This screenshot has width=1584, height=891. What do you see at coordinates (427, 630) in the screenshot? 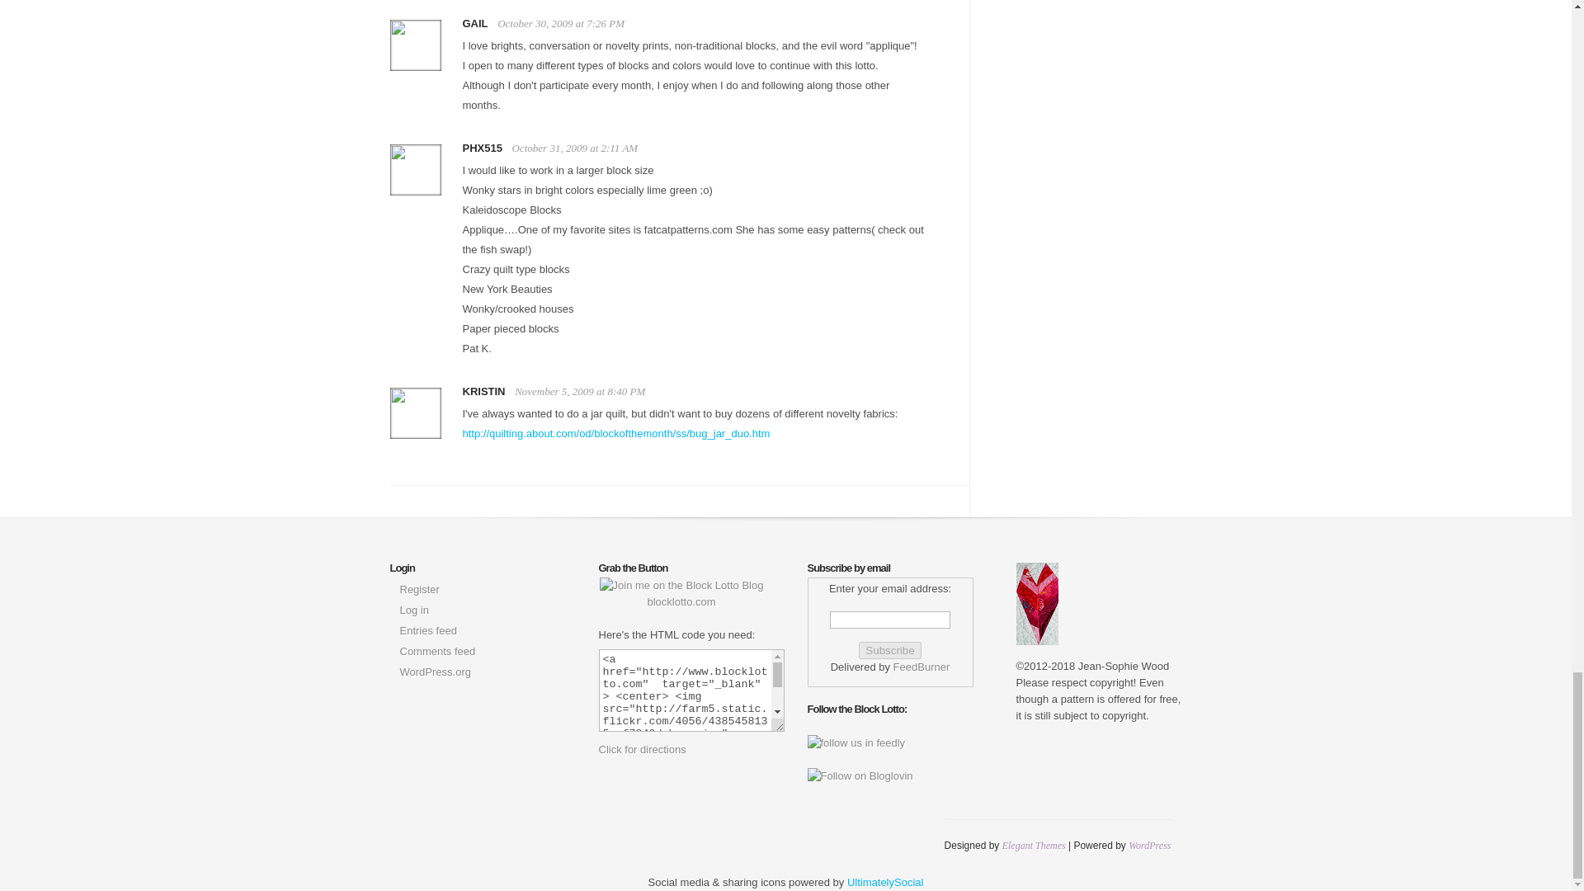
I see `Entries feed` at bounding box center [427, 630].